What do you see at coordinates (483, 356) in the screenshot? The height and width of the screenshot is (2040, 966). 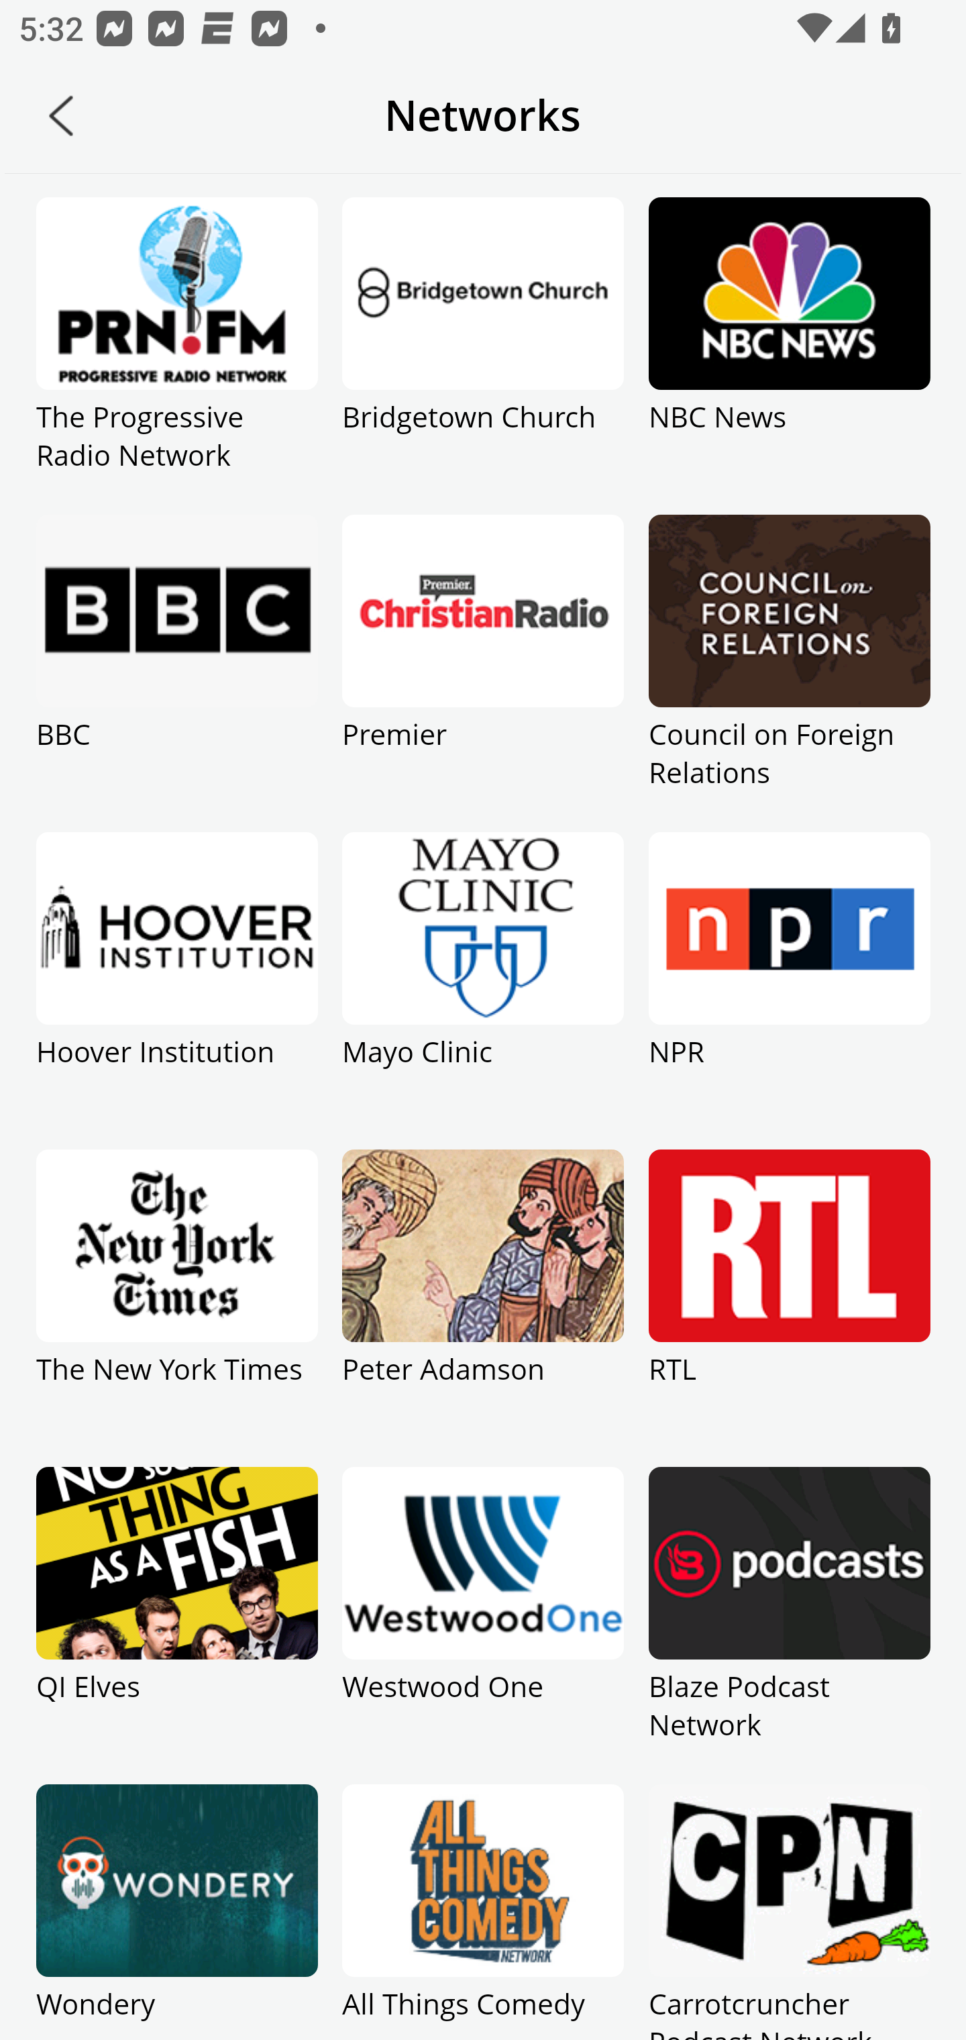 I see `Bridgetown Church` at bounding box center [483, 356].